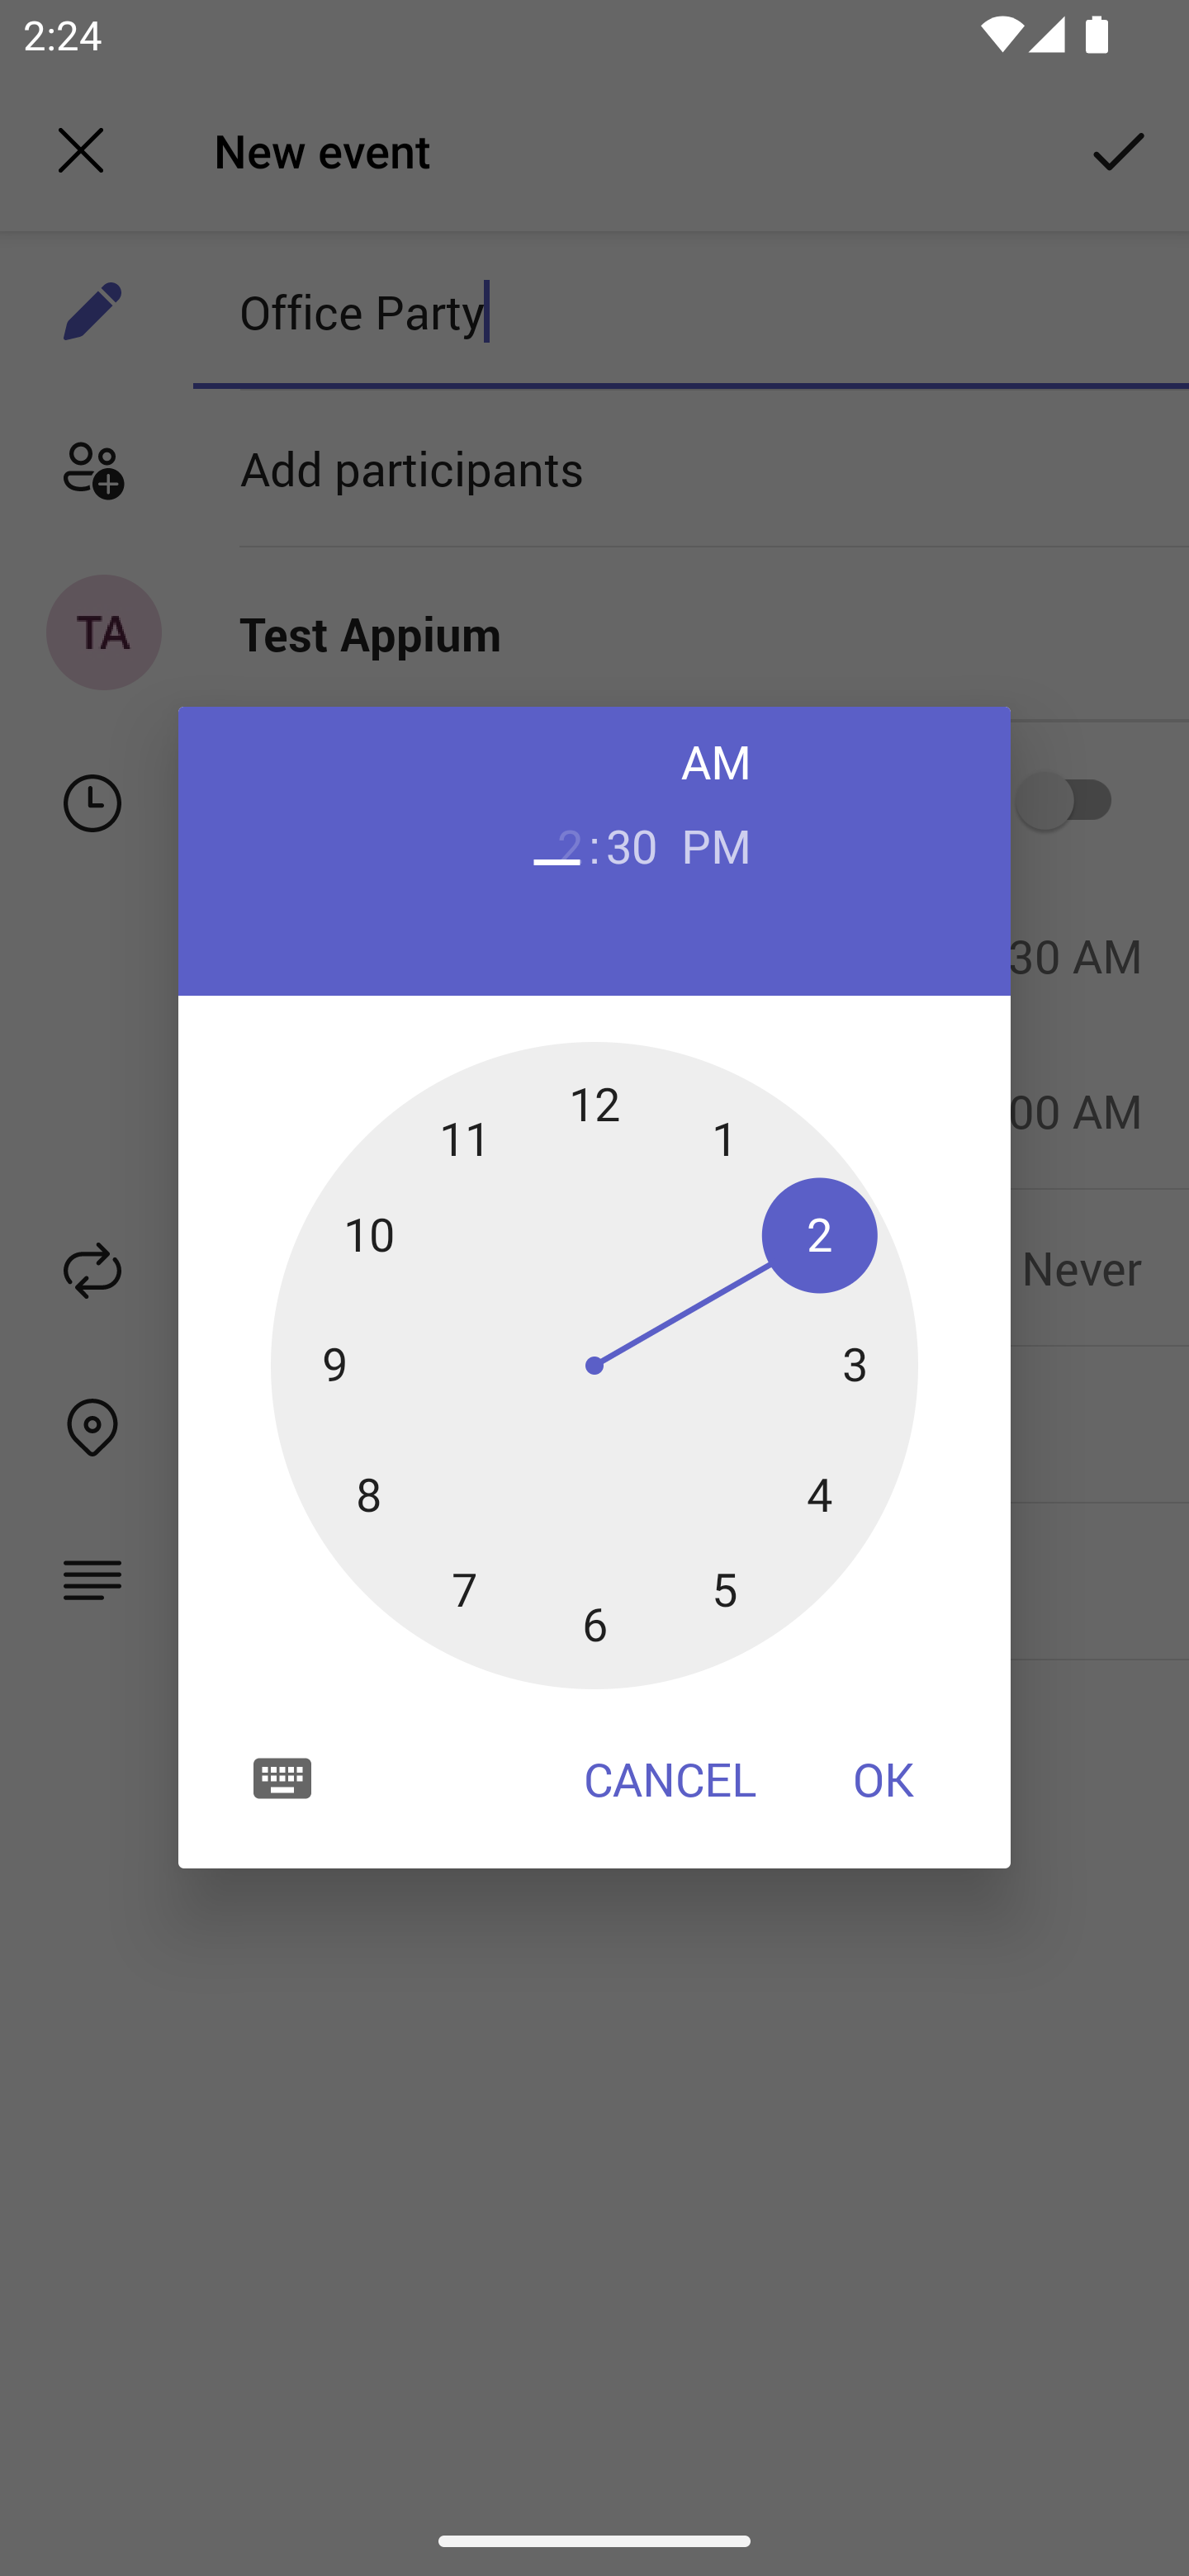 This screenshot has height=2576, width=1189. I want to click on 2, so click(557, 844).